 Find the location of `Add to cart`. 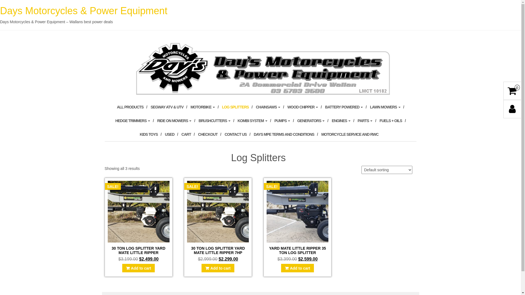

Add to cart is located at coordinates (139, 268).